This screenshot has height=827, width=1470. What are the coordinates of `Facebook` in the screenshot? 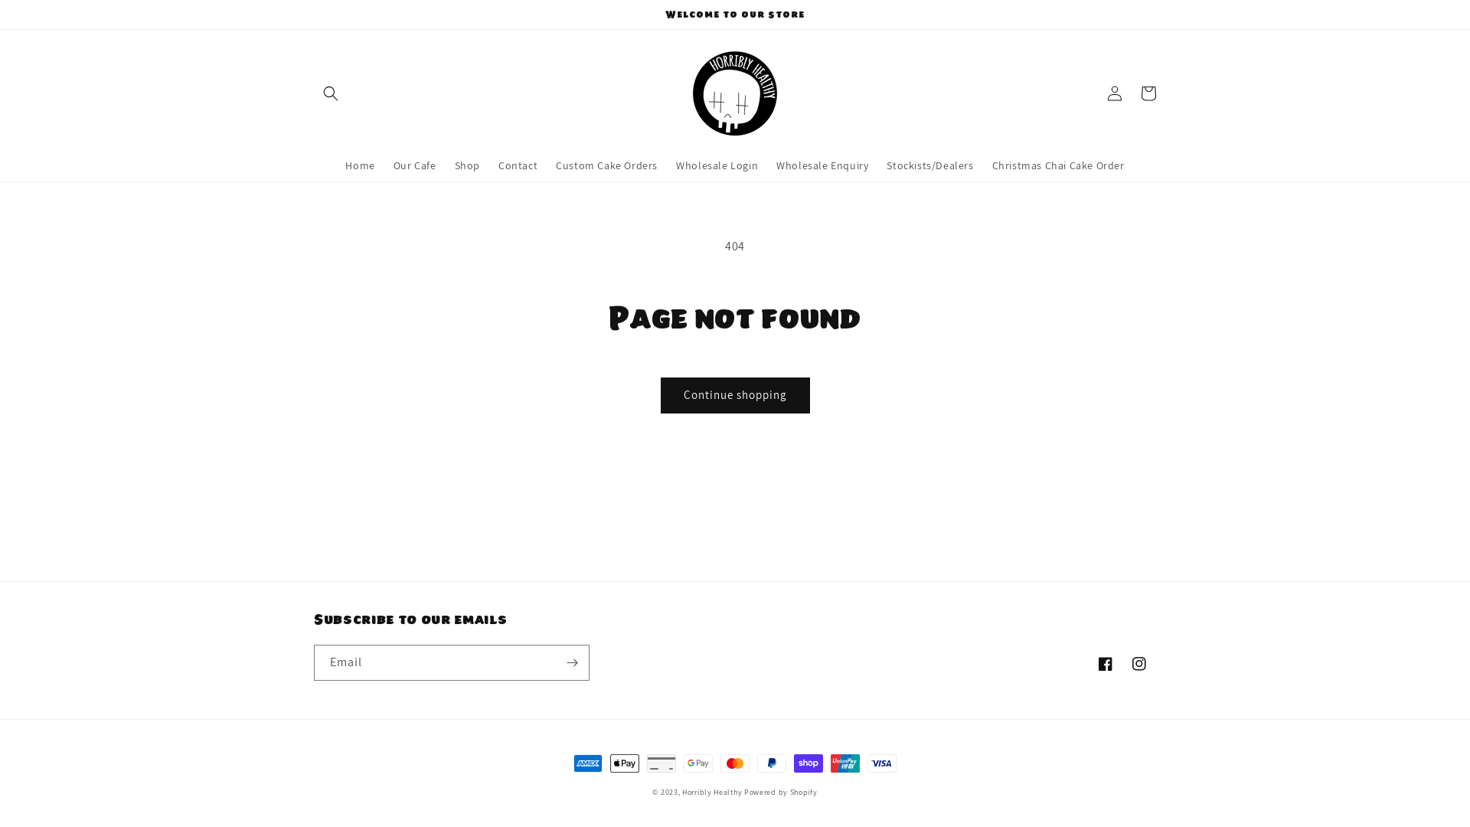 It's located at (1106, 664).